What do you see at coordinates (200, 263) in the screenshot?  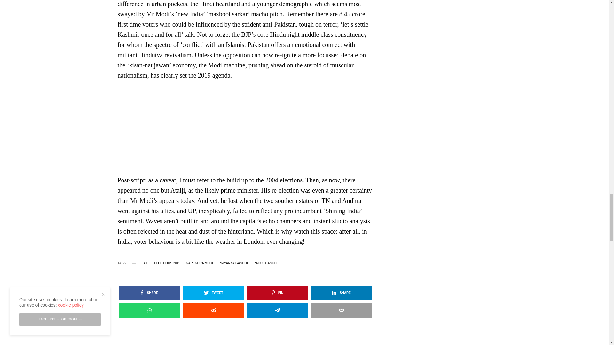 I see `NARENDRA MODI` at bounding box center [200, 263].